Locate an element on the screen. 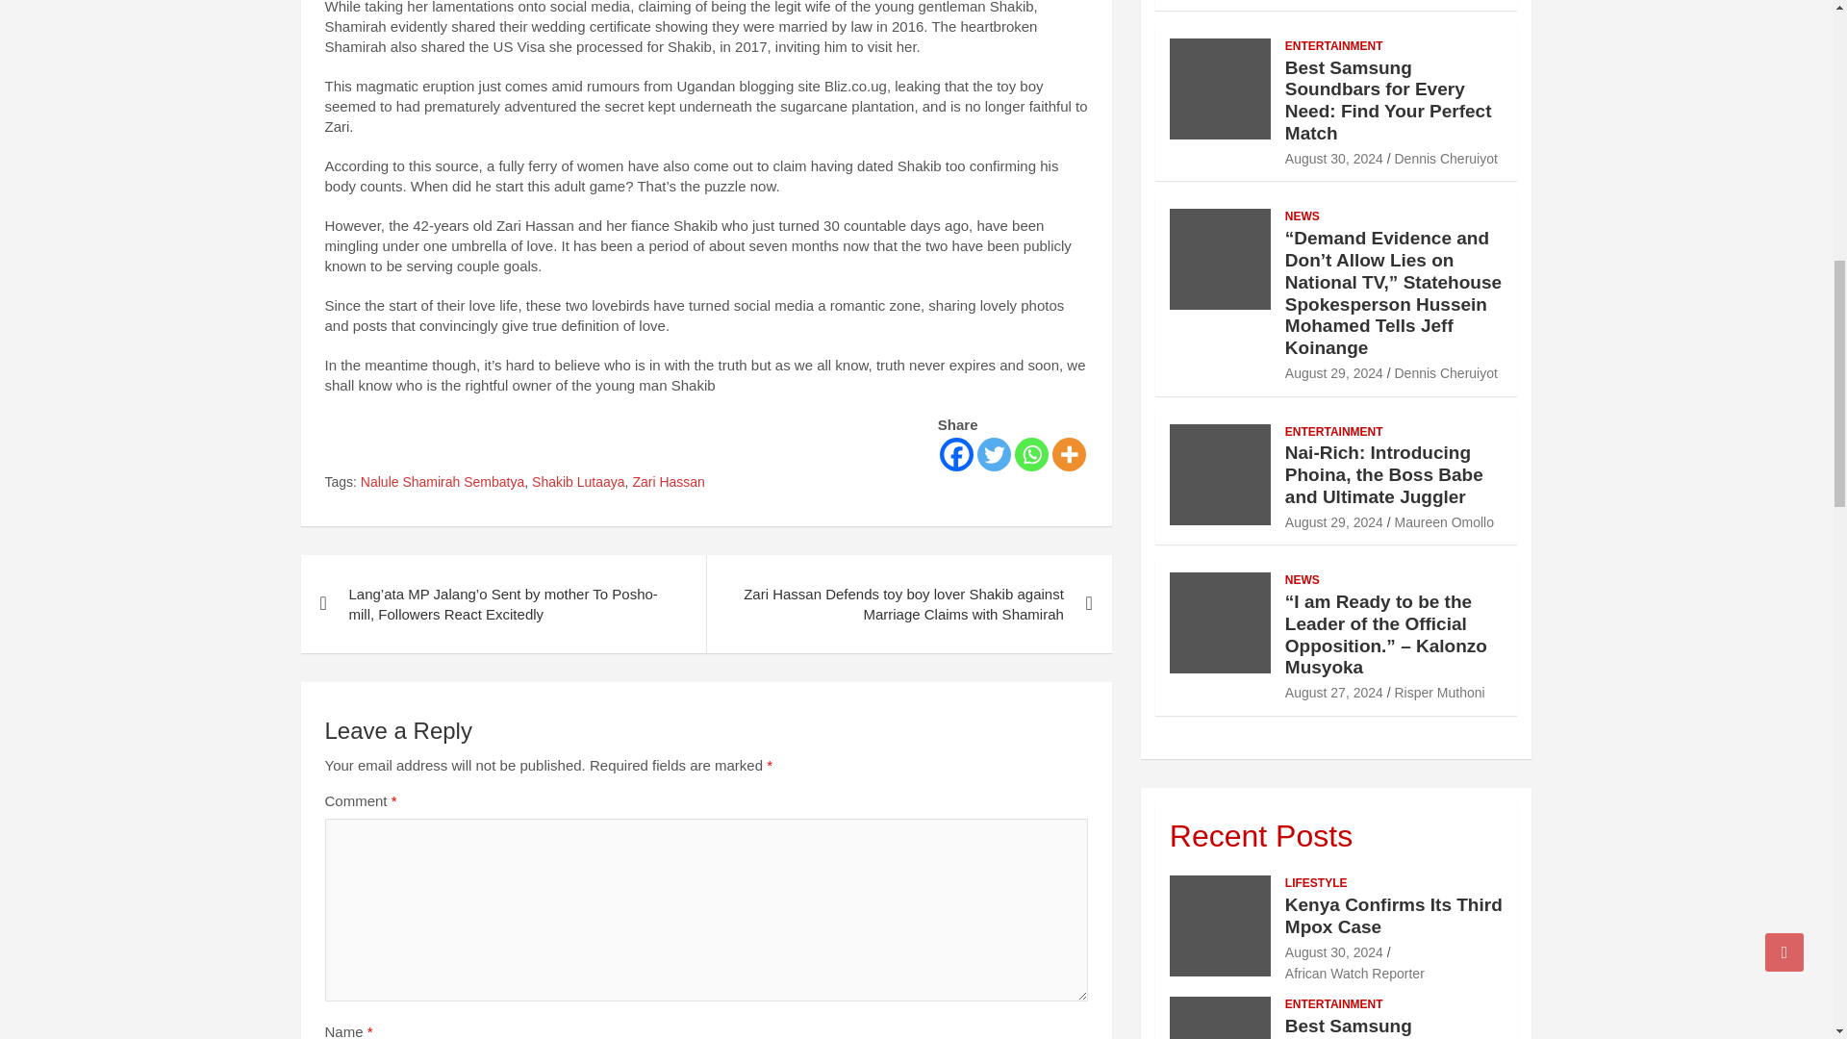 The height and width of the screenshot is (1039, 1847). More is located at coordinates (1069, 454).